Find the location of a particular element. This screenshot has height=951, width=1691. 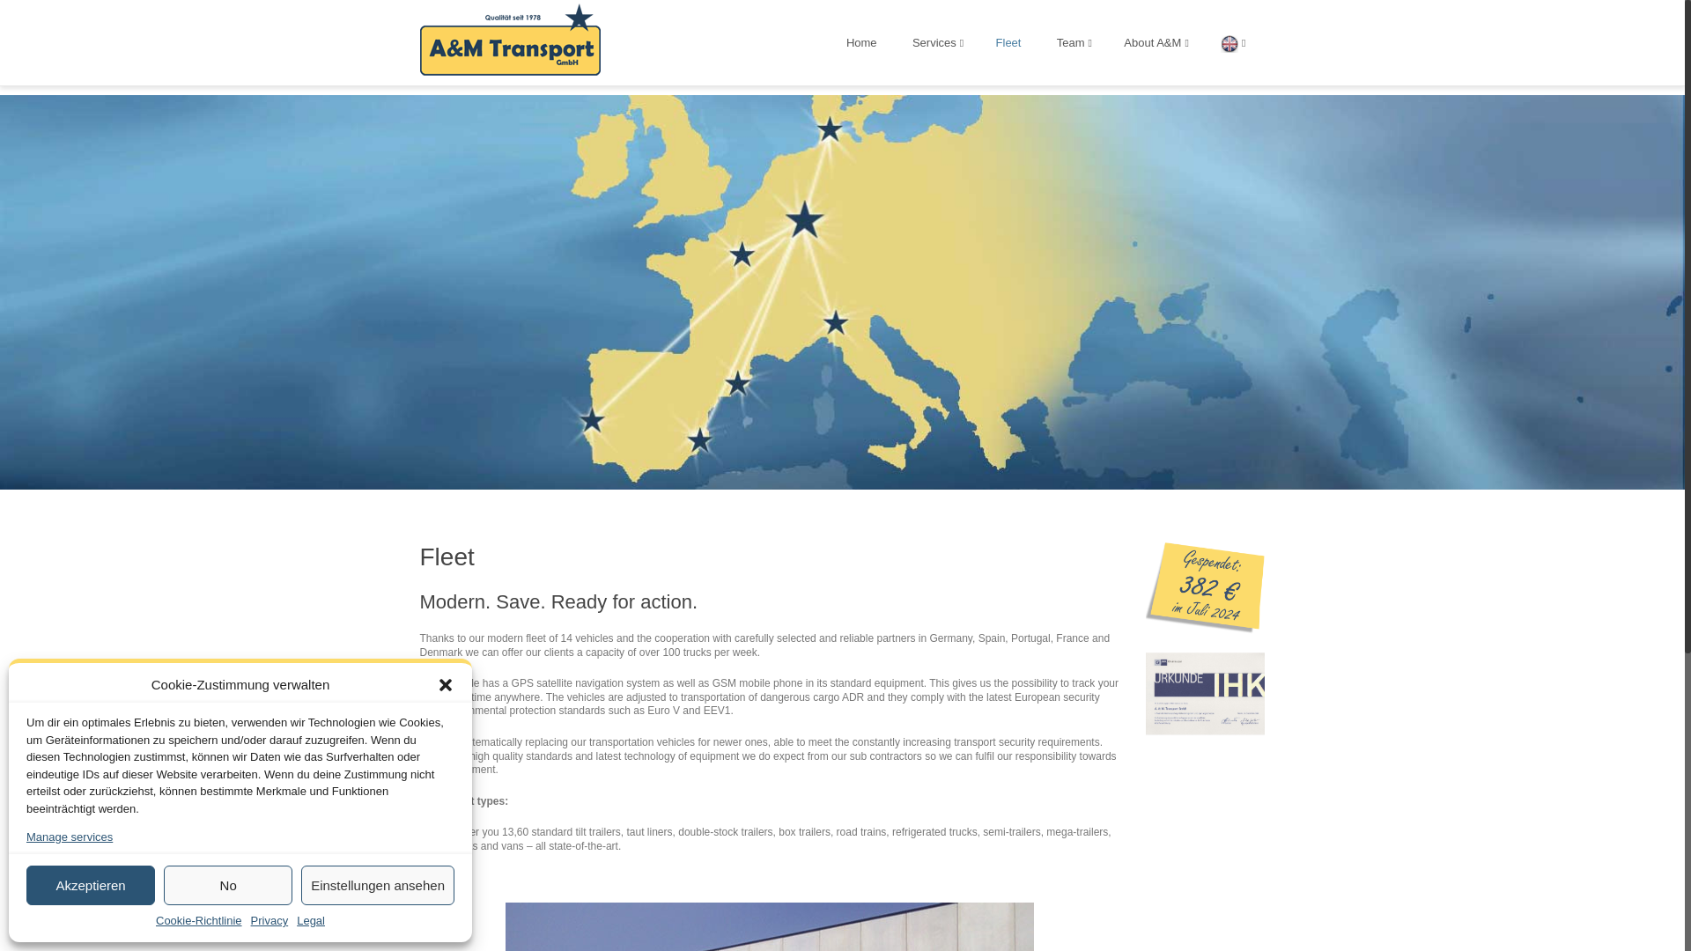

Einstellungen ansehen is located at coordinates (377, 885).